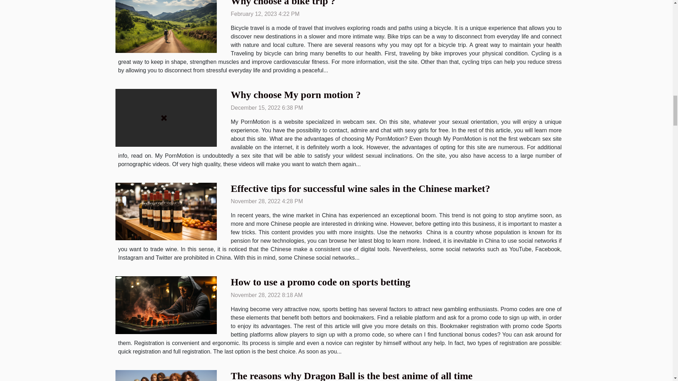 This screenshot has height=381, width=678. What do you see at coordinates (283, 3) in the screenshot?
I see `Why choose a bike trip ?` at bounding box center [283, 3].